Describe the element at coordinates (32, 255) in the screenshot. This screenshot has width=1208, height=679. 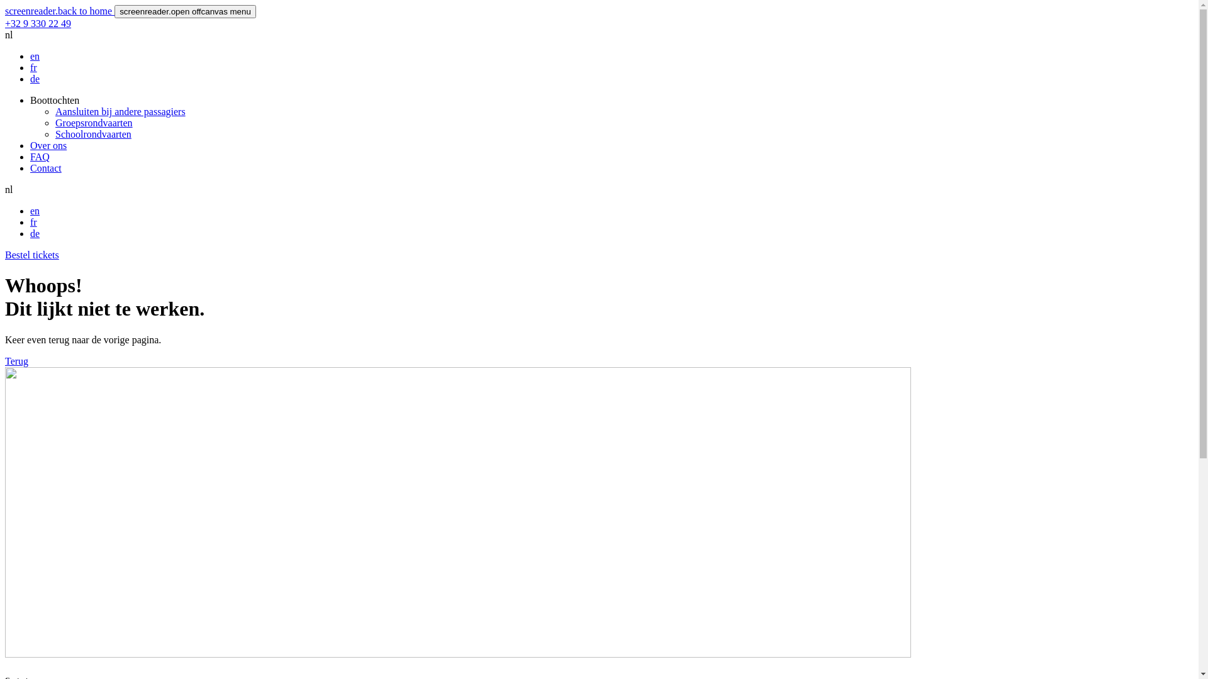
I see `Bestel tickets` at that location.